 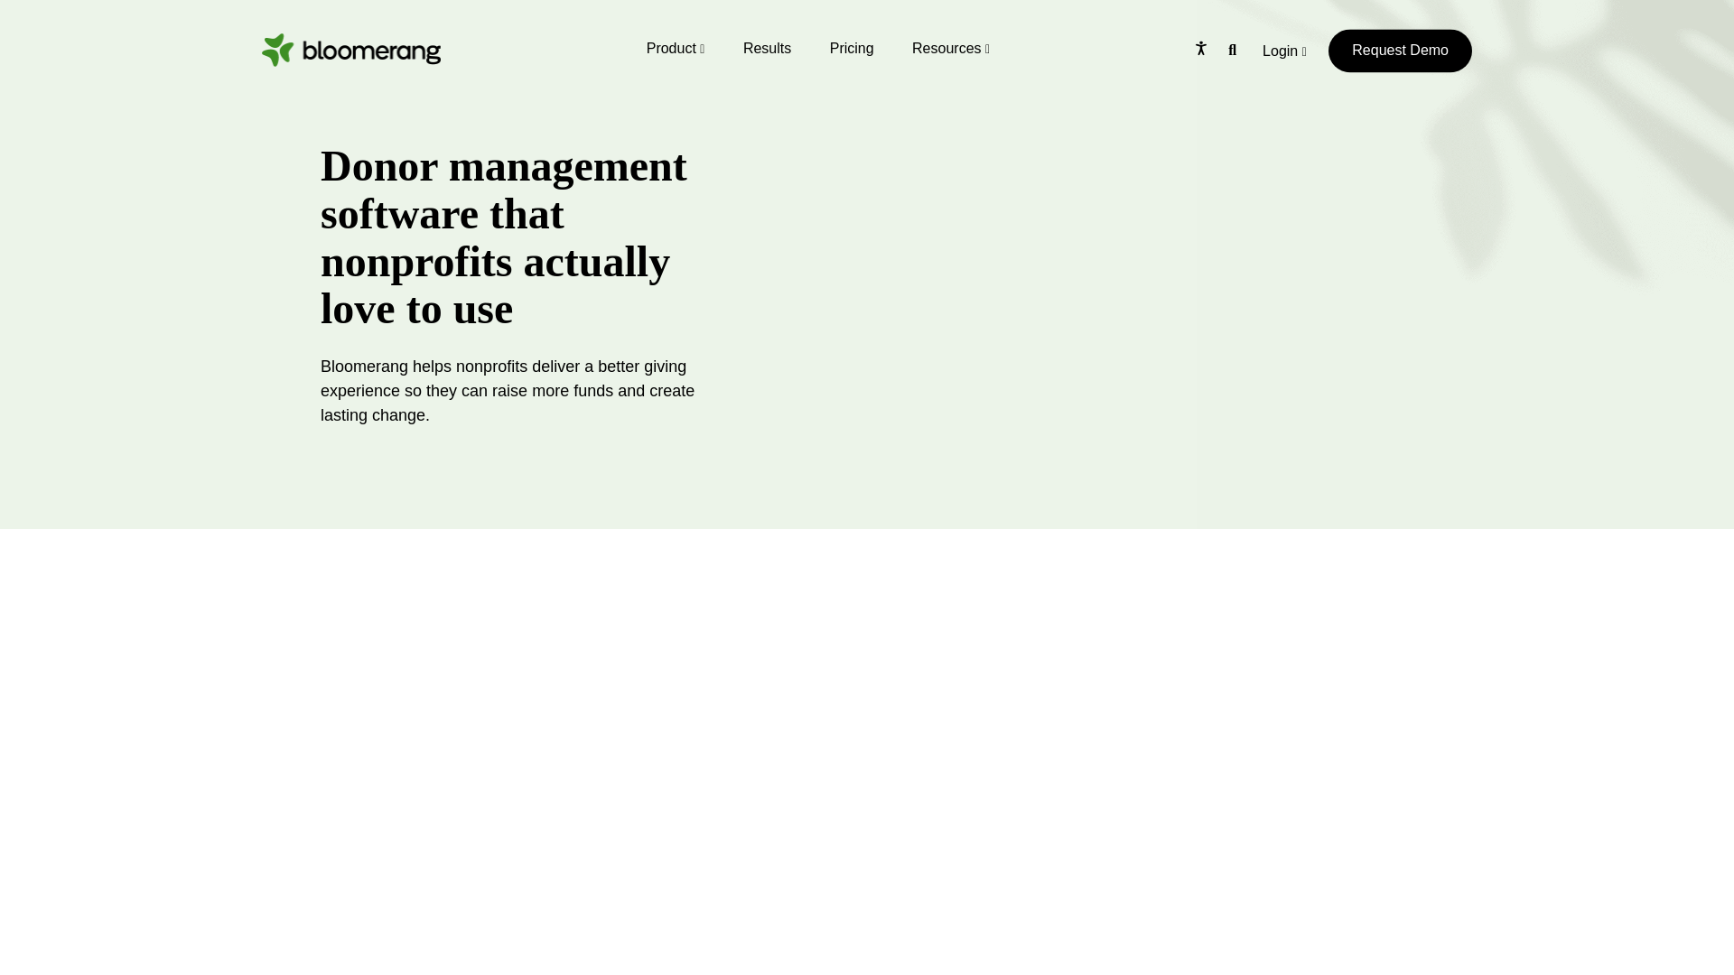 What do you see at coordinates (1284, 60) in the screenshot?
I see `Login` at bounding box center [1284, 60].